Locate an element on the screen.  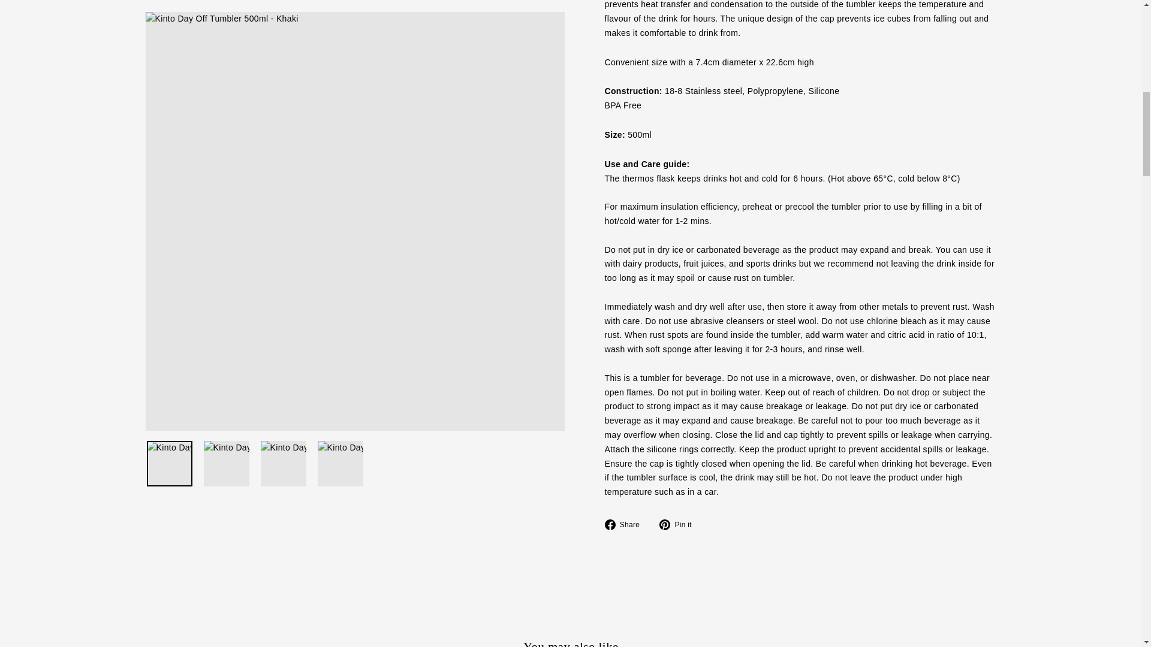
Pin on Pinterest is located at coordinates (680, 525).